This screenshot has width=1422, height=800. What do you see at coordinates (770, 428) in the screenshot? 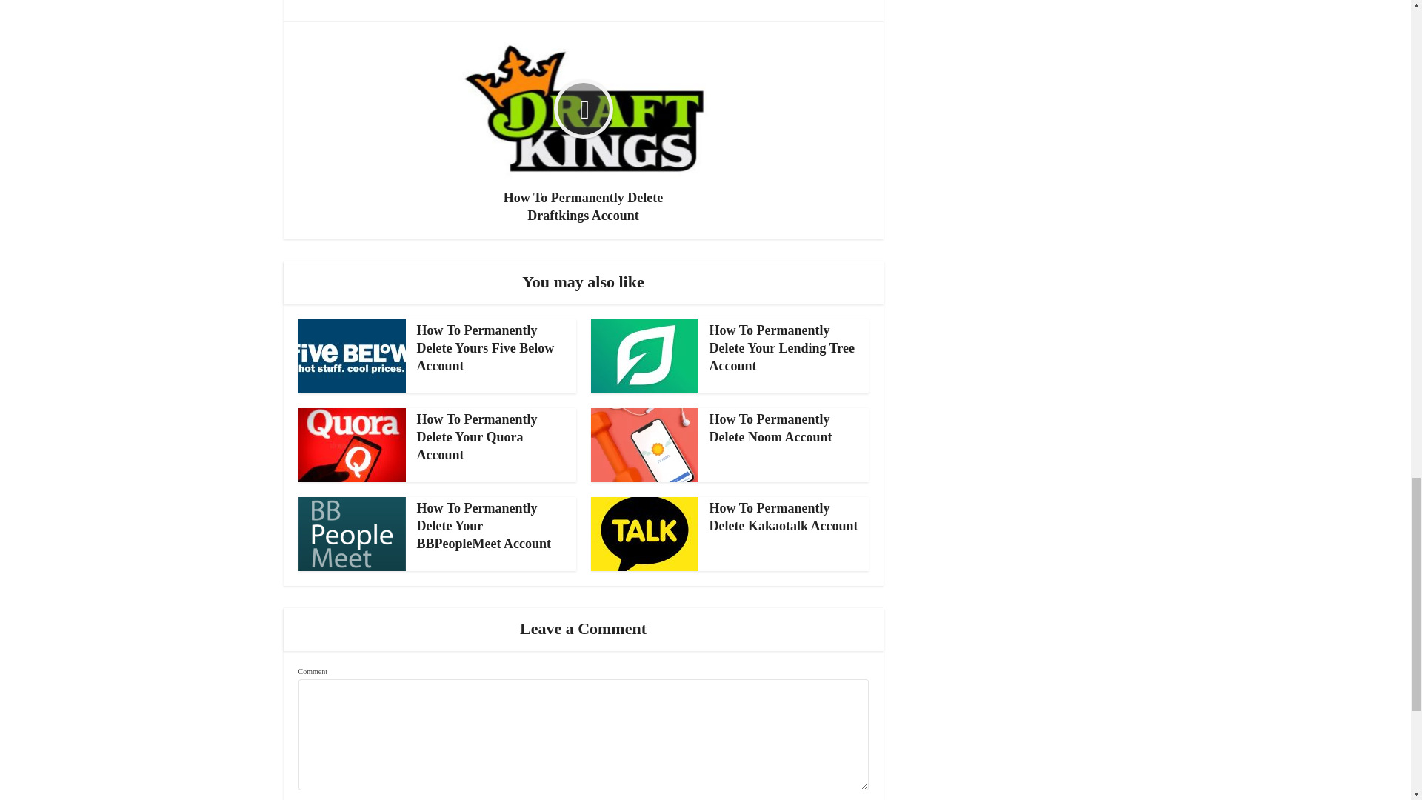
I see `How To Permanently Delete Noom Account` at bounding box center [770, 428].